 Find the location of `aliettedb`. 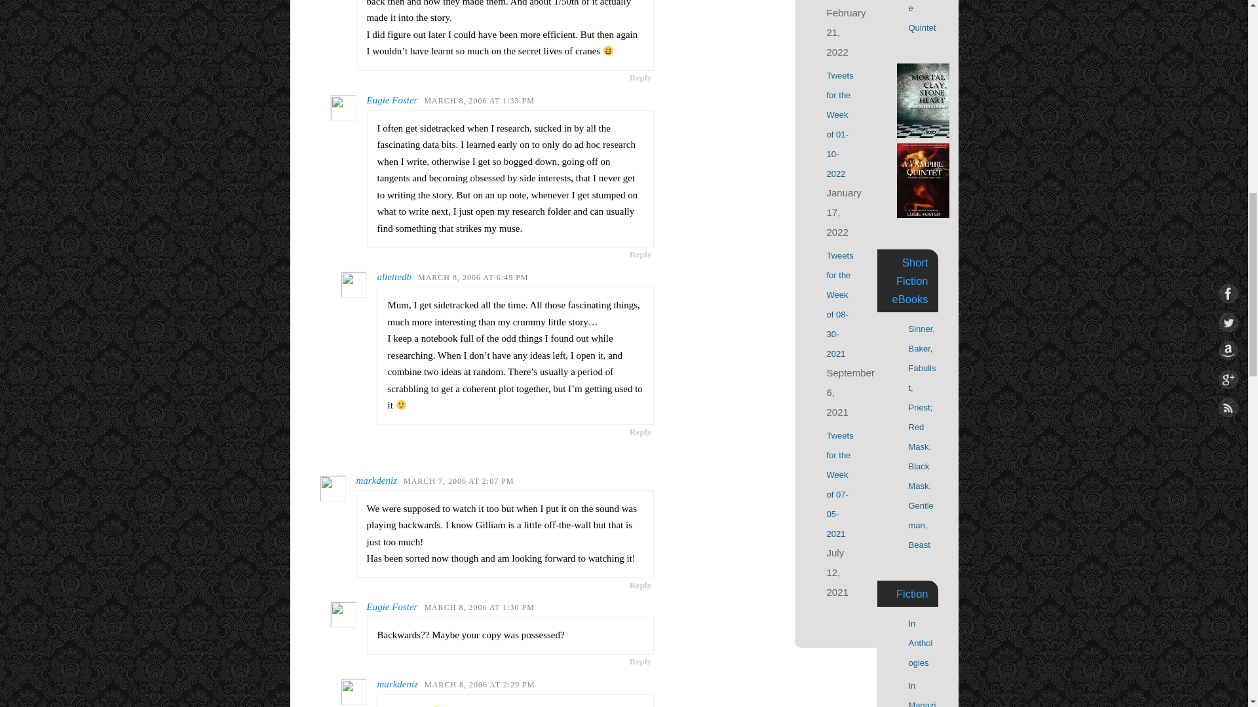

aliettedb is located at coordinates (394, 276).